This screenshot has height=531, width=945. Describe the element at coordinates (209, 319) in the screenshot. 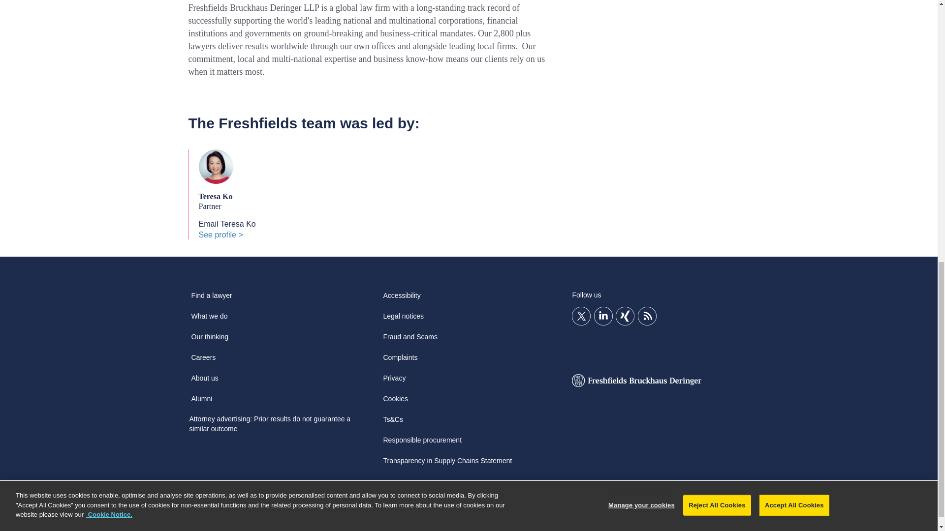

I see `What we do` at that location.